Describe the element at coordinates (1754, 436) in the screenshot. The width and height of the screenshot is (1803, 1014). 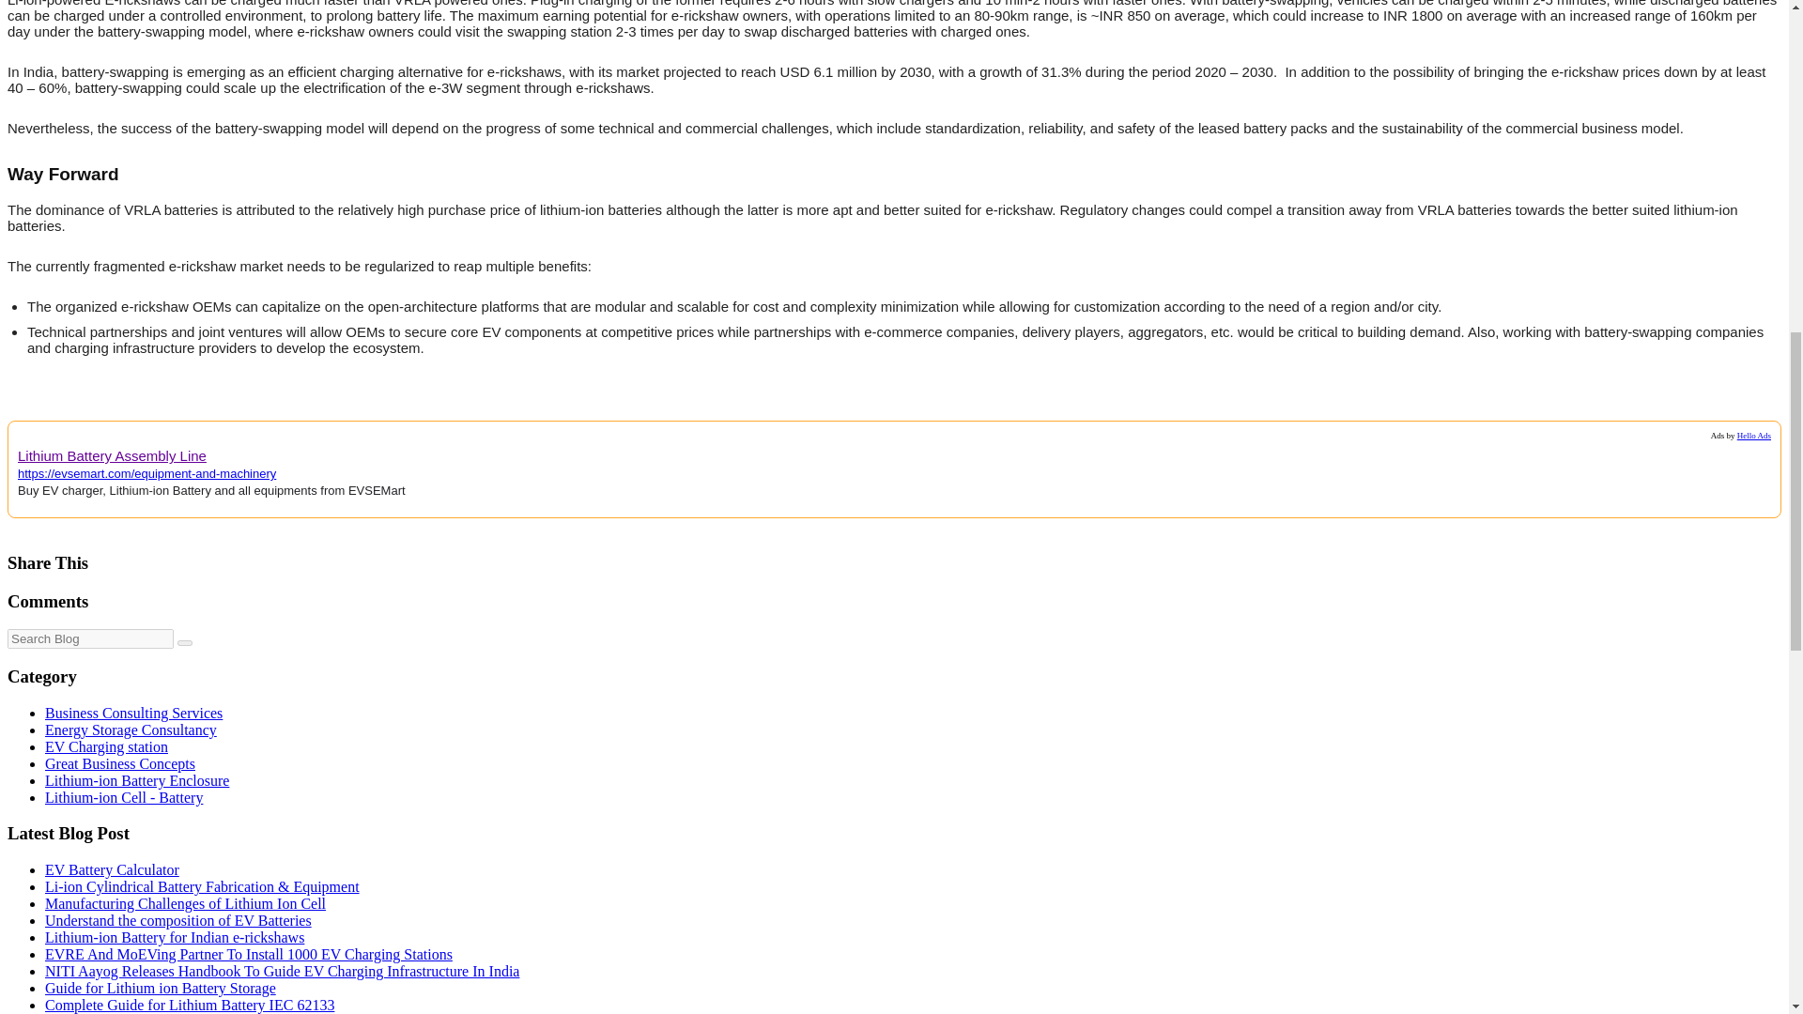
I see `Hello Ads` at that location.